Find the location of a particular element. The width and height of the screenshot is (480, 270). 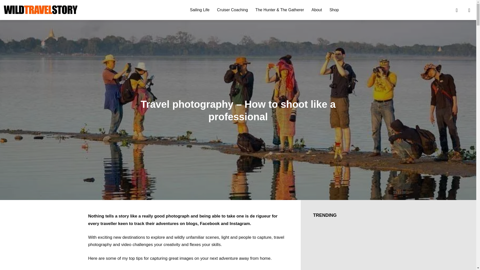

Sailing Life is located at coordinates (199, 10).